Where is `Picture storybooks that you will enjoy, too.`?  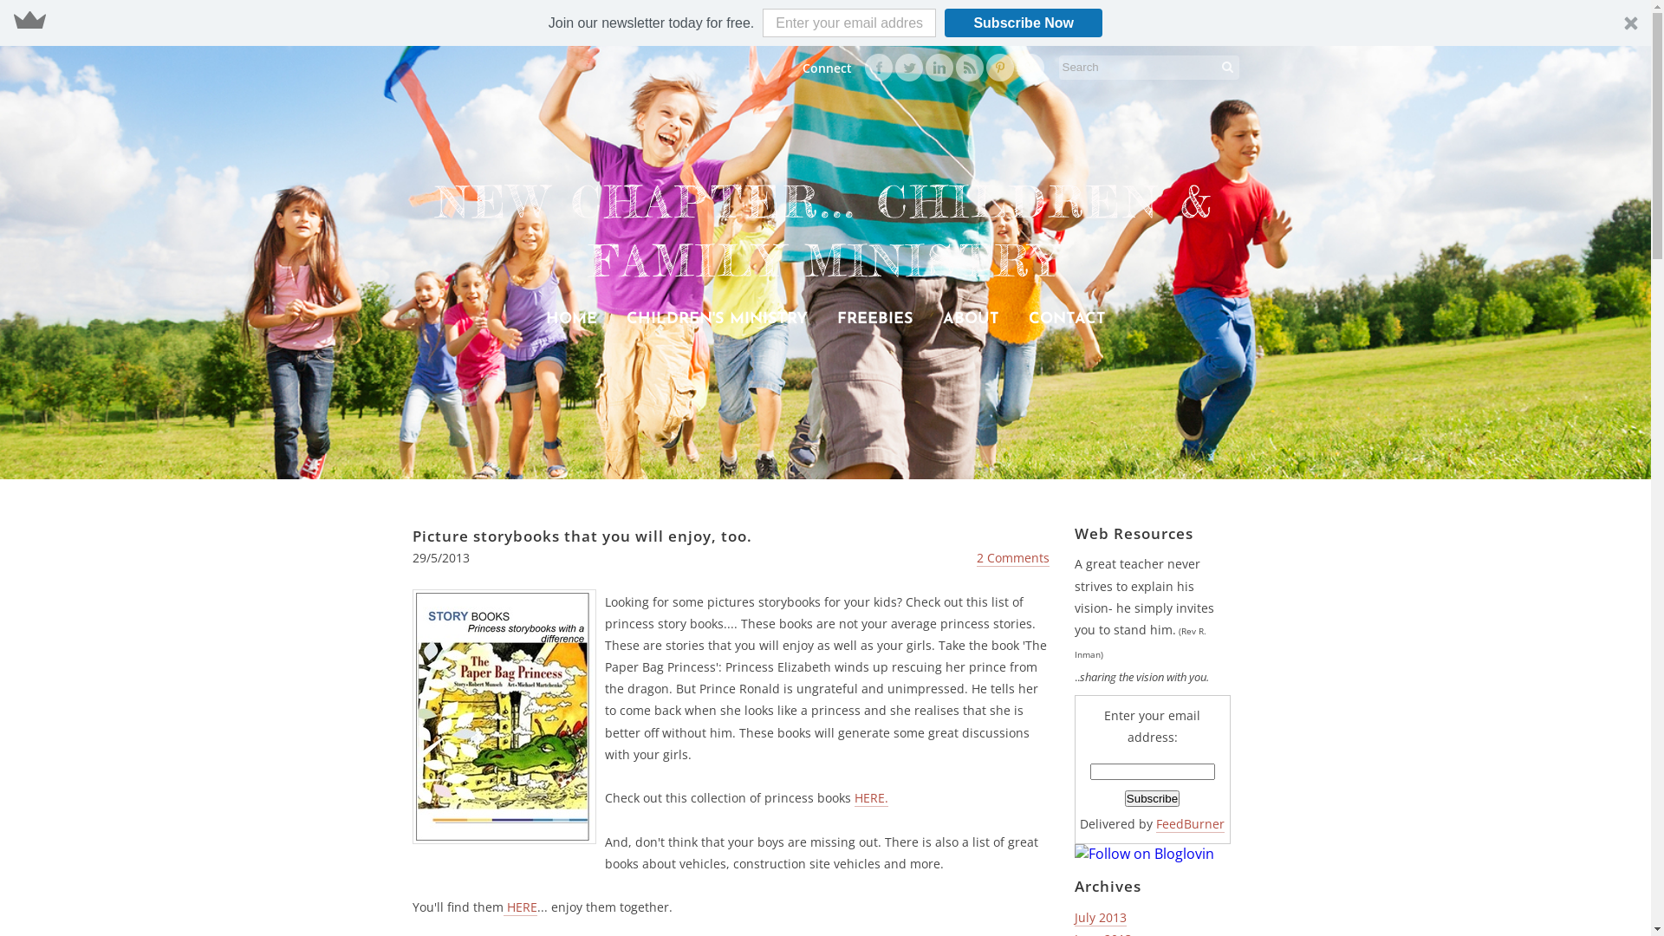
Picture storybooks that you will enjoy, too. is located at coordinates (582, 536).